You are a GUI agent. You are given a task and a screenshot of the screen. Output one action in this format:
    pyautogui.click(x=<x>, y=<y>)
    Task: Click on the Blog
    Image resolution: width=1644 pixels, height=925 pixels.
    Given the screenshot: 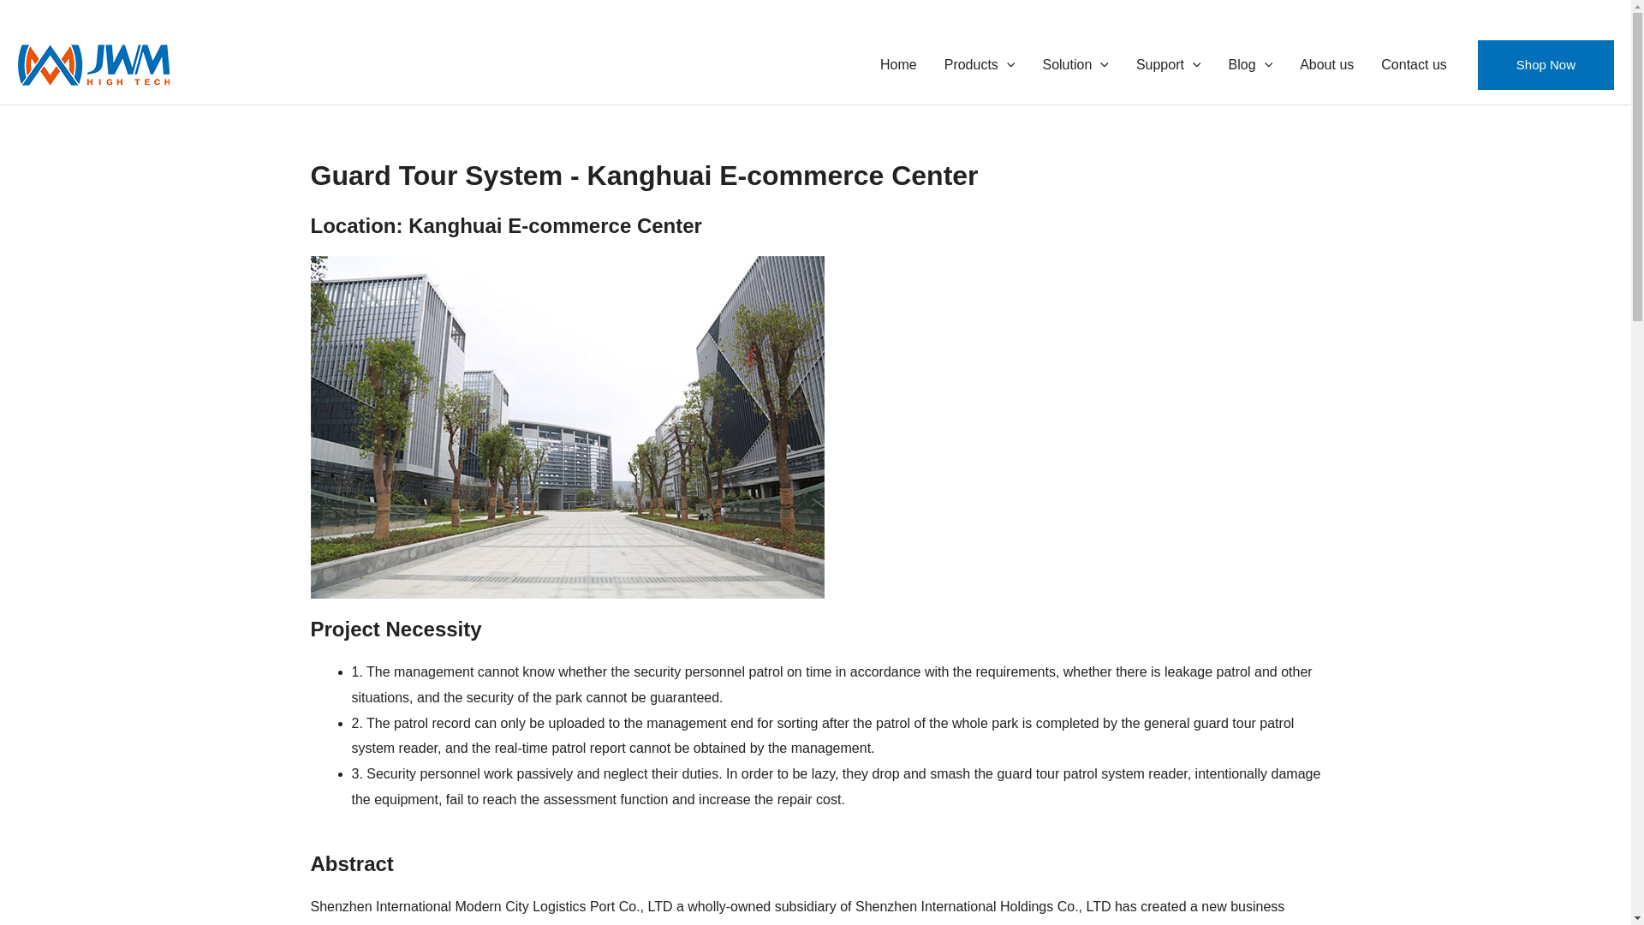 What is the action you would take?
    pyautogui.click(x=1250, y=64)
    